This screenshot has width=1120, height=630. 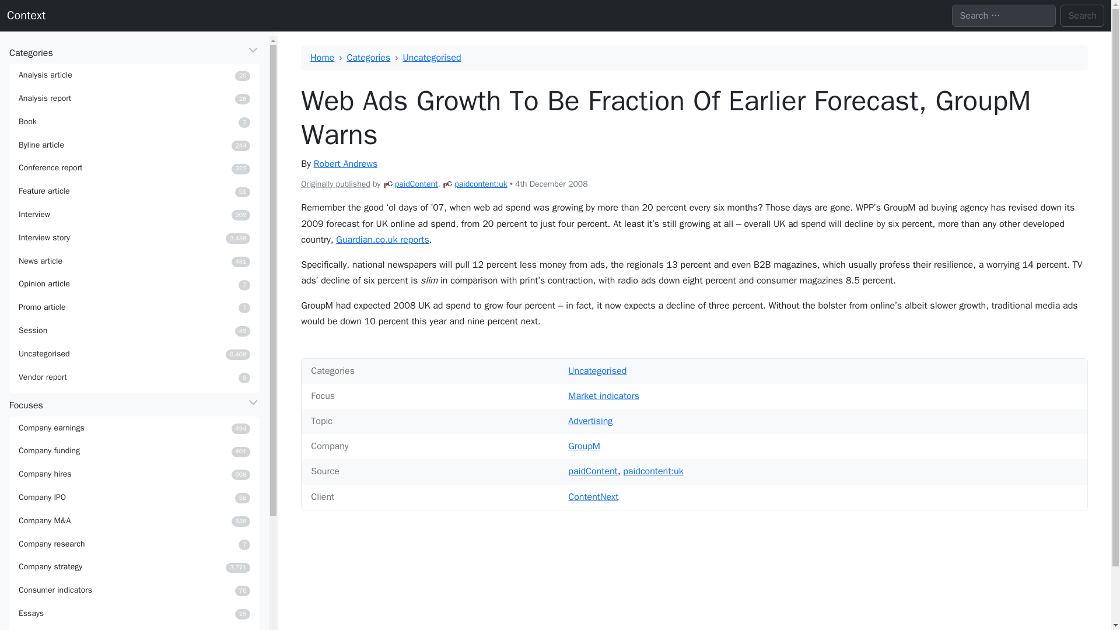 I want to click on Guardian.co.uk reports, so click(x=345, y=163).